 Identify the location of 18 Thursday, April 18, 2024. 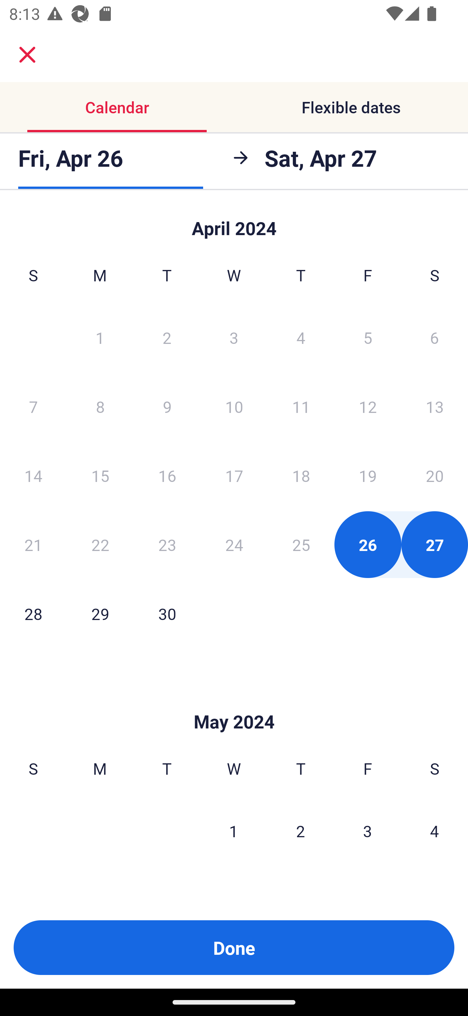
(301, 475).